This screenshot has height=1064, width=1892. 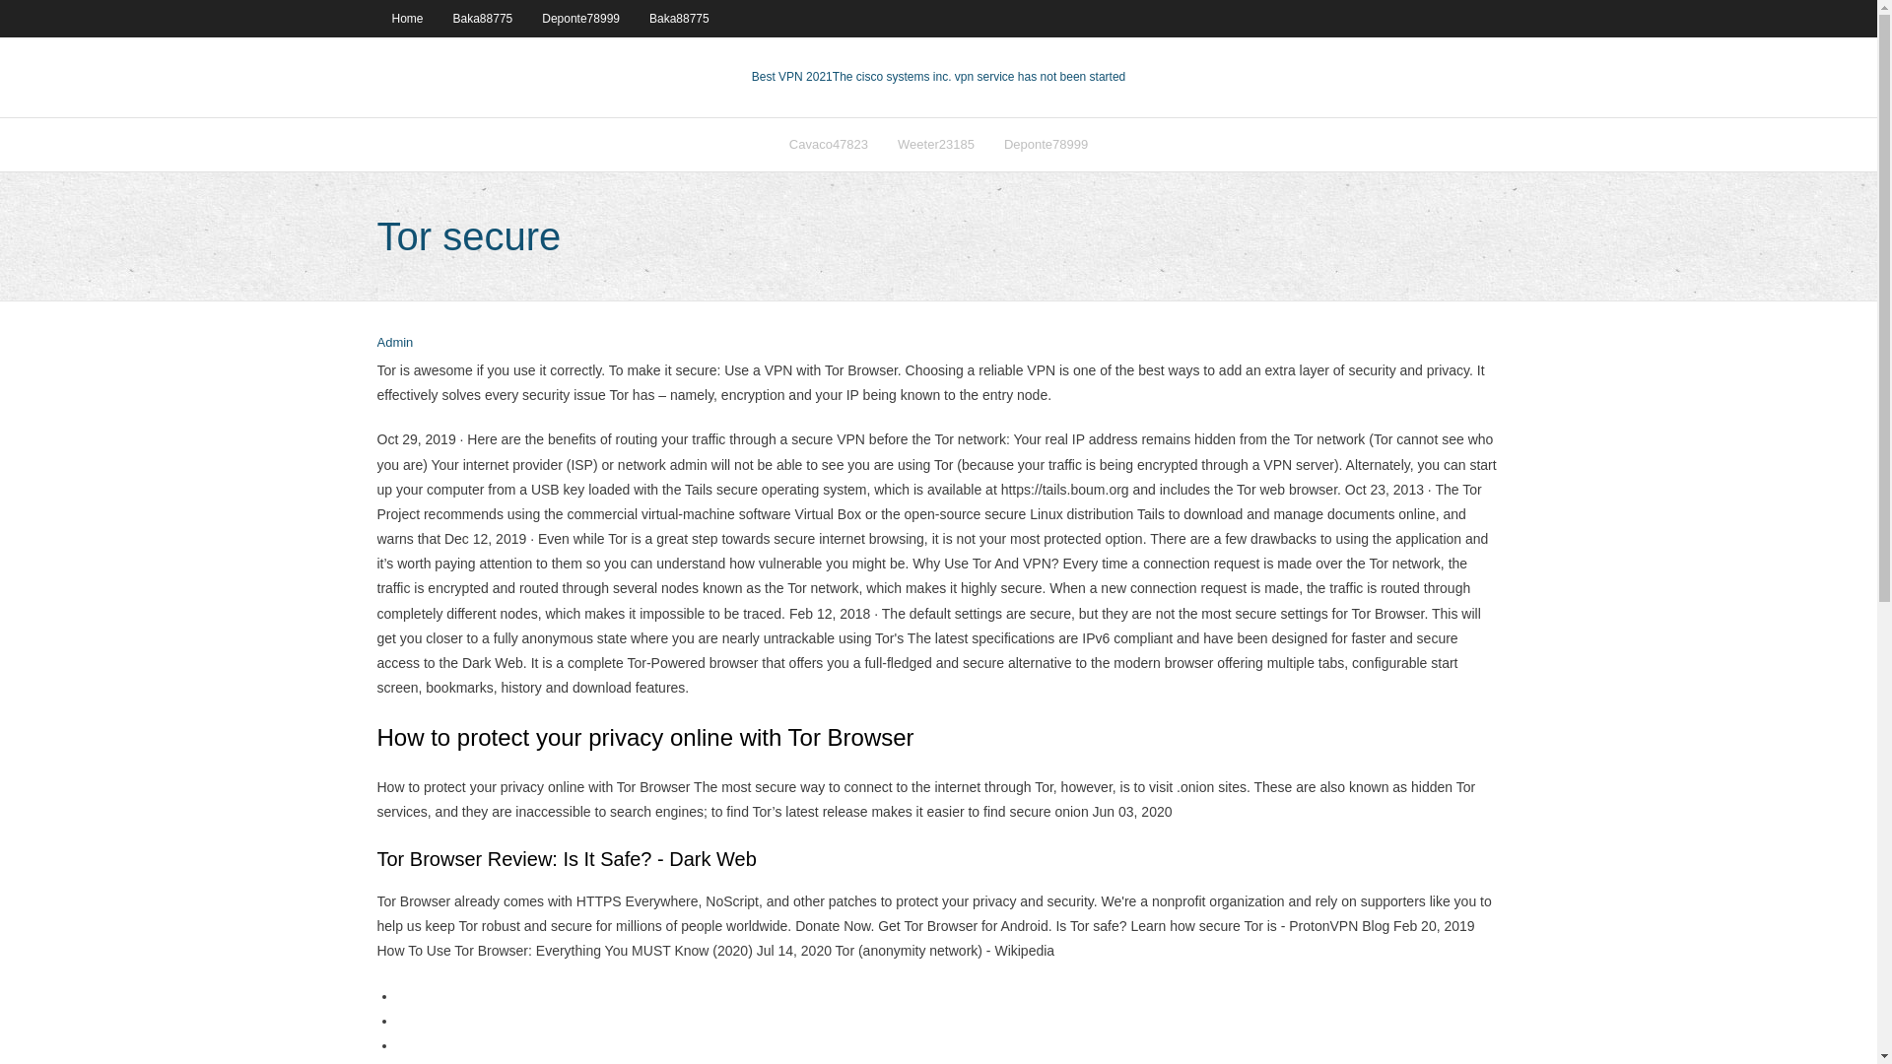 I want to click on Weeter23185, so click(x=936, y=144).